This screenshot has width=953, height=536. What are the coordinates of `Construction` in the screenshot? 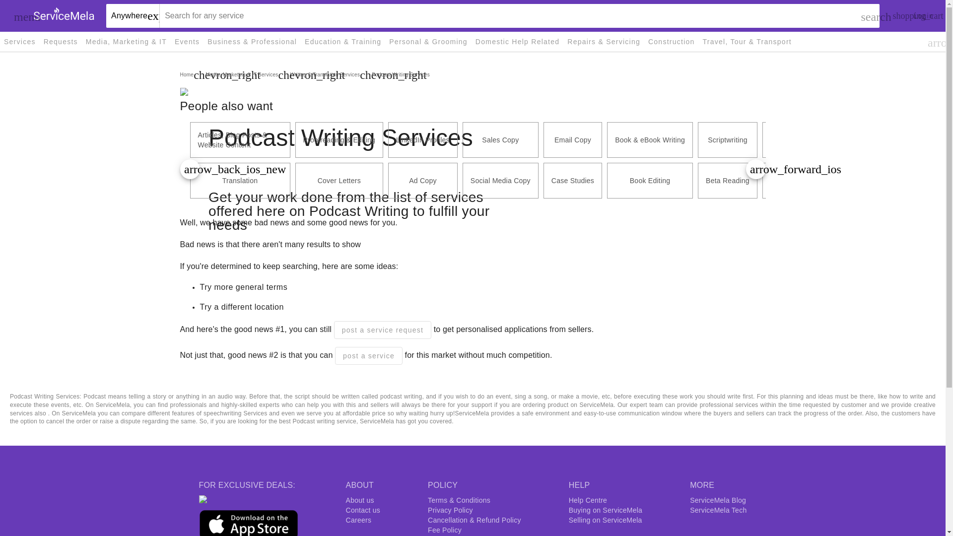 It's located at (671, 41).